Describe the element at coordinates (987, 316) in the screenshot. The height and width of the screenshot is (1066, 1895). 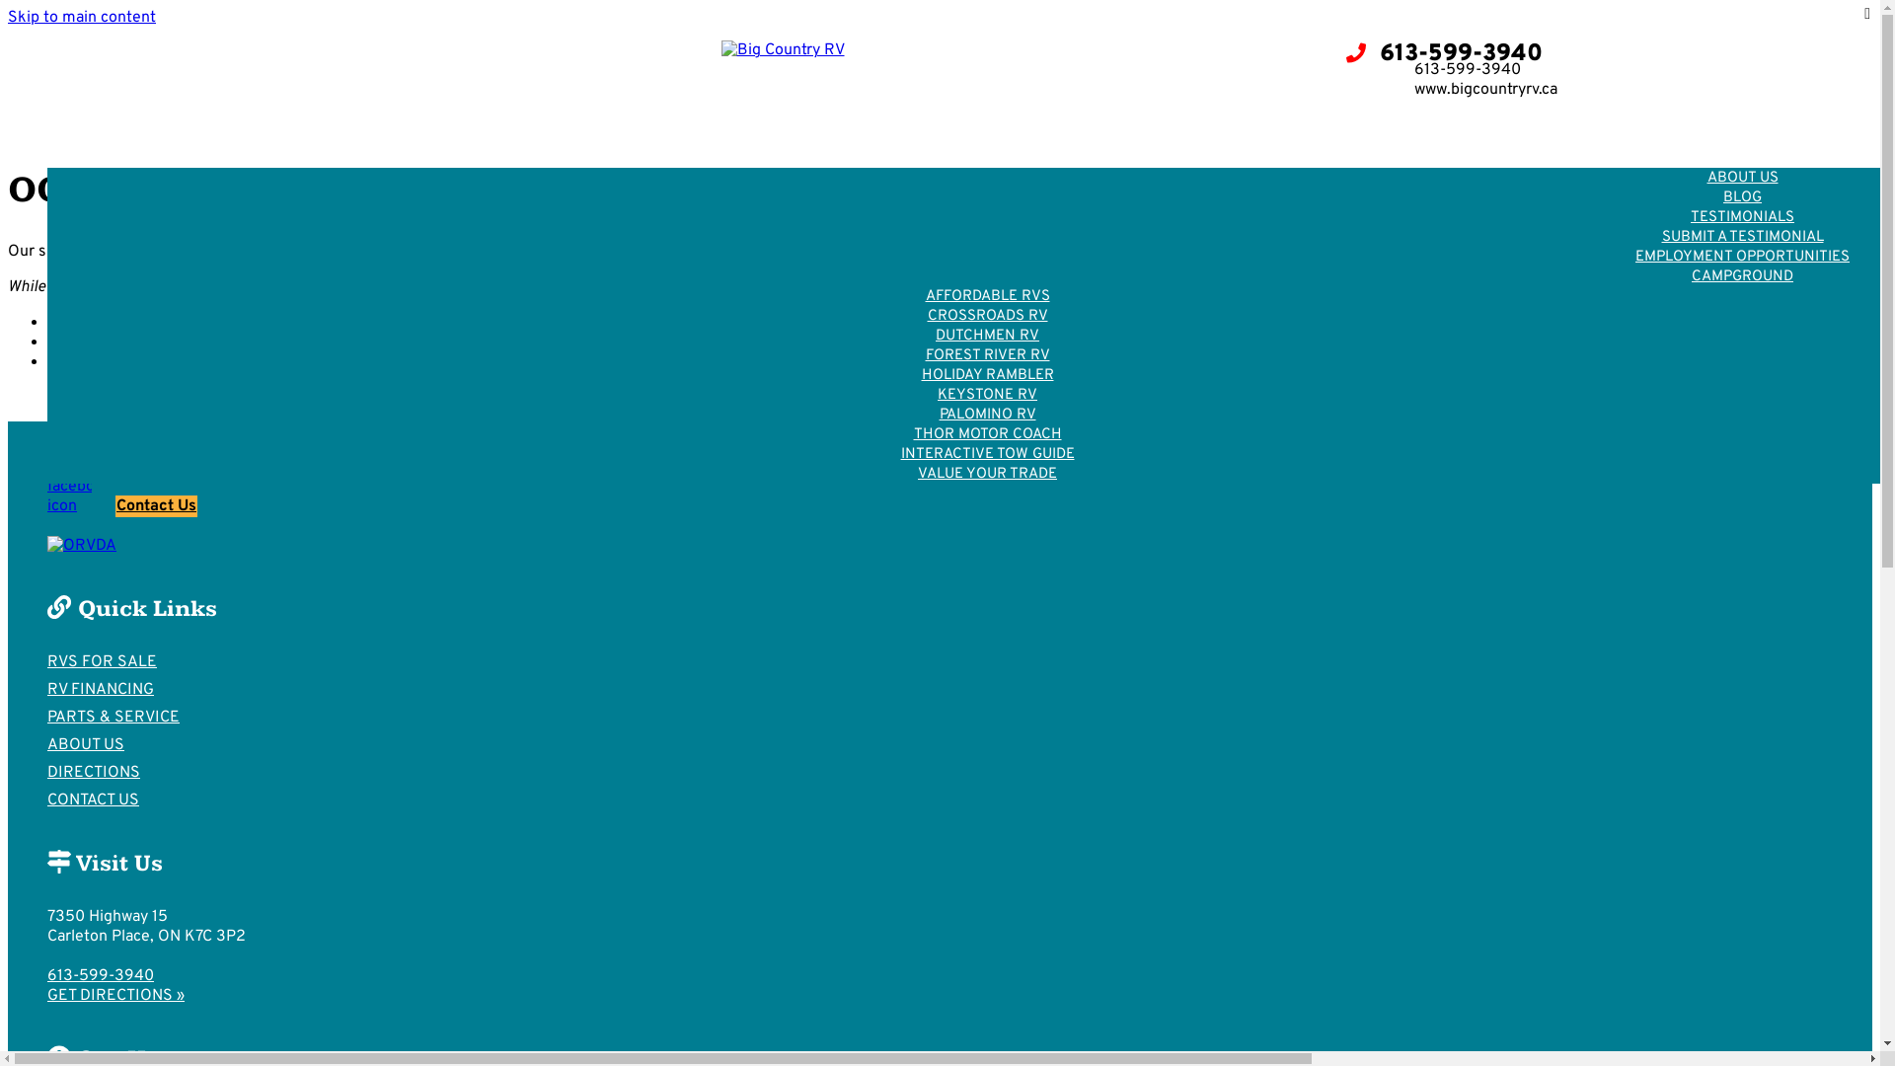
I see `CROSSROADS RV` at that location.